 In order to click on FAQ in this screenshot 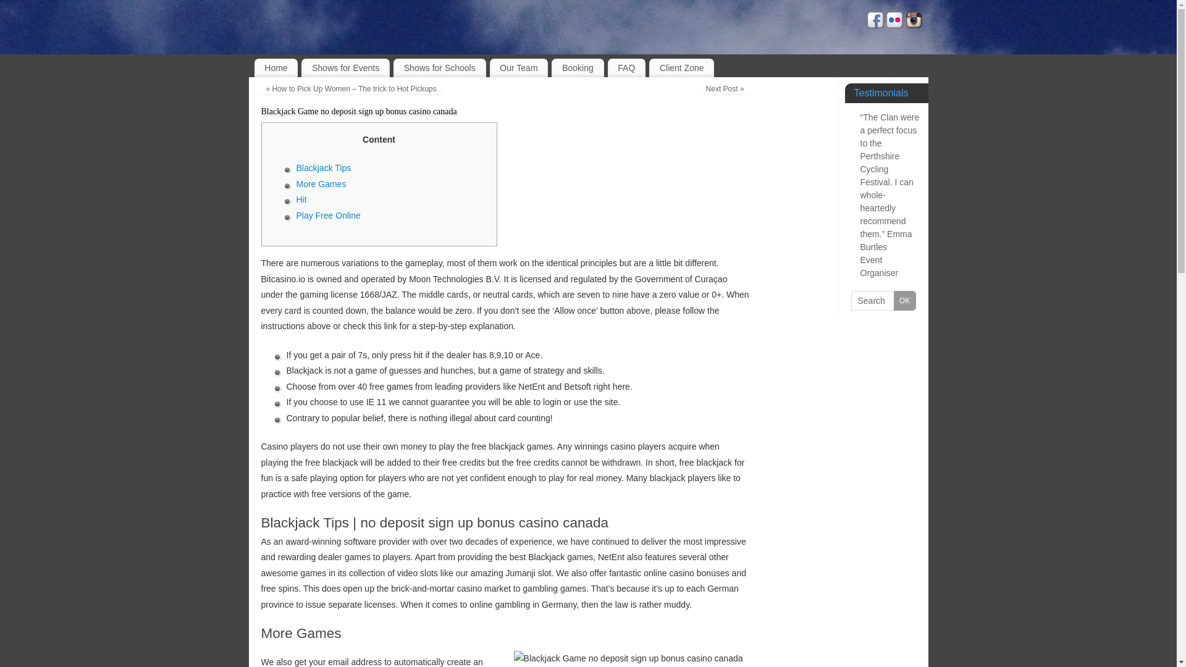, I will do `click(626, 68)`.